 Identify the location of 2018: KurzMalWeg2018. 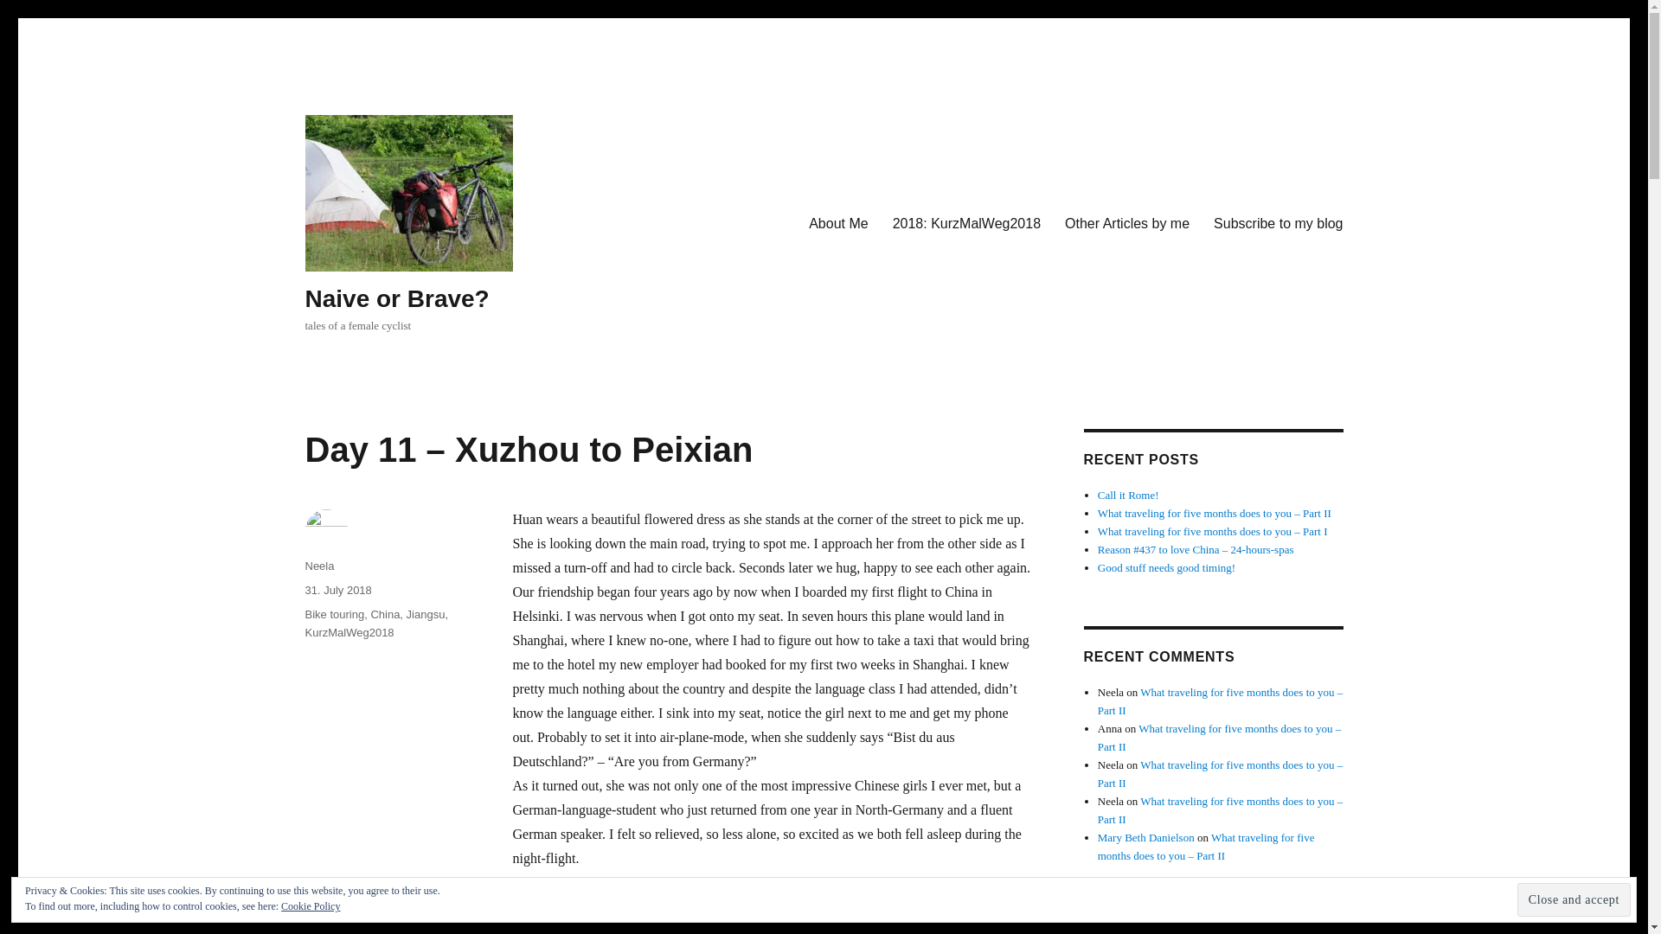
(966, 222).